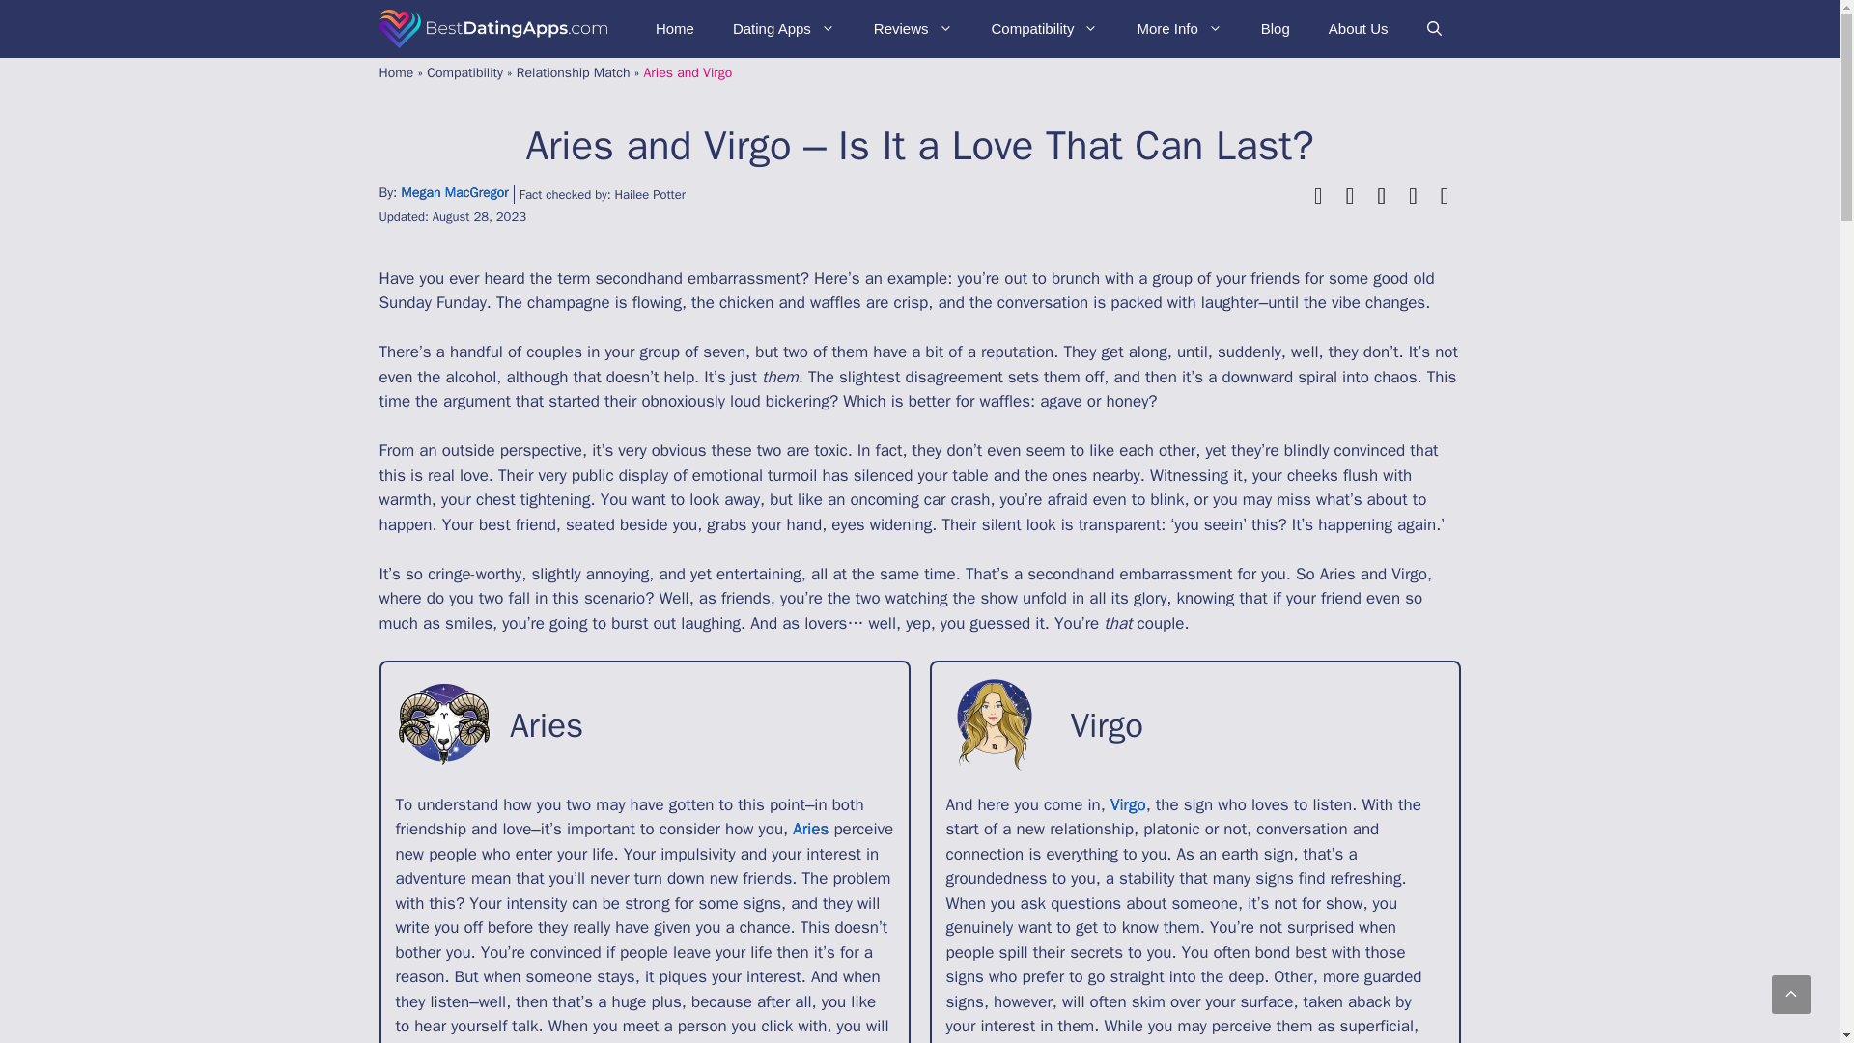 Image resolution: width=1854 pixels, height=1043 pixels. I want to click on Home, so click(396, 72).